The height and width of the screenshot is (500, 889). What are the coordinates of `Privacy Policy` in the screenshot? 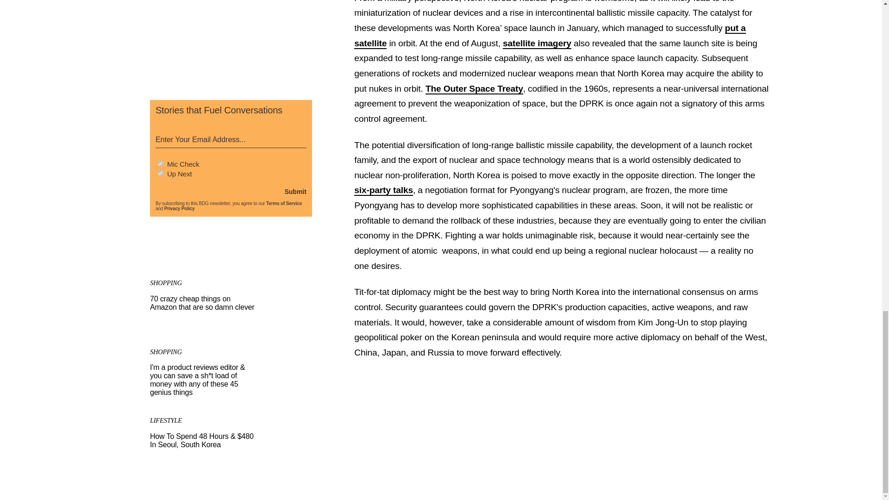 It's located at (180, 208).